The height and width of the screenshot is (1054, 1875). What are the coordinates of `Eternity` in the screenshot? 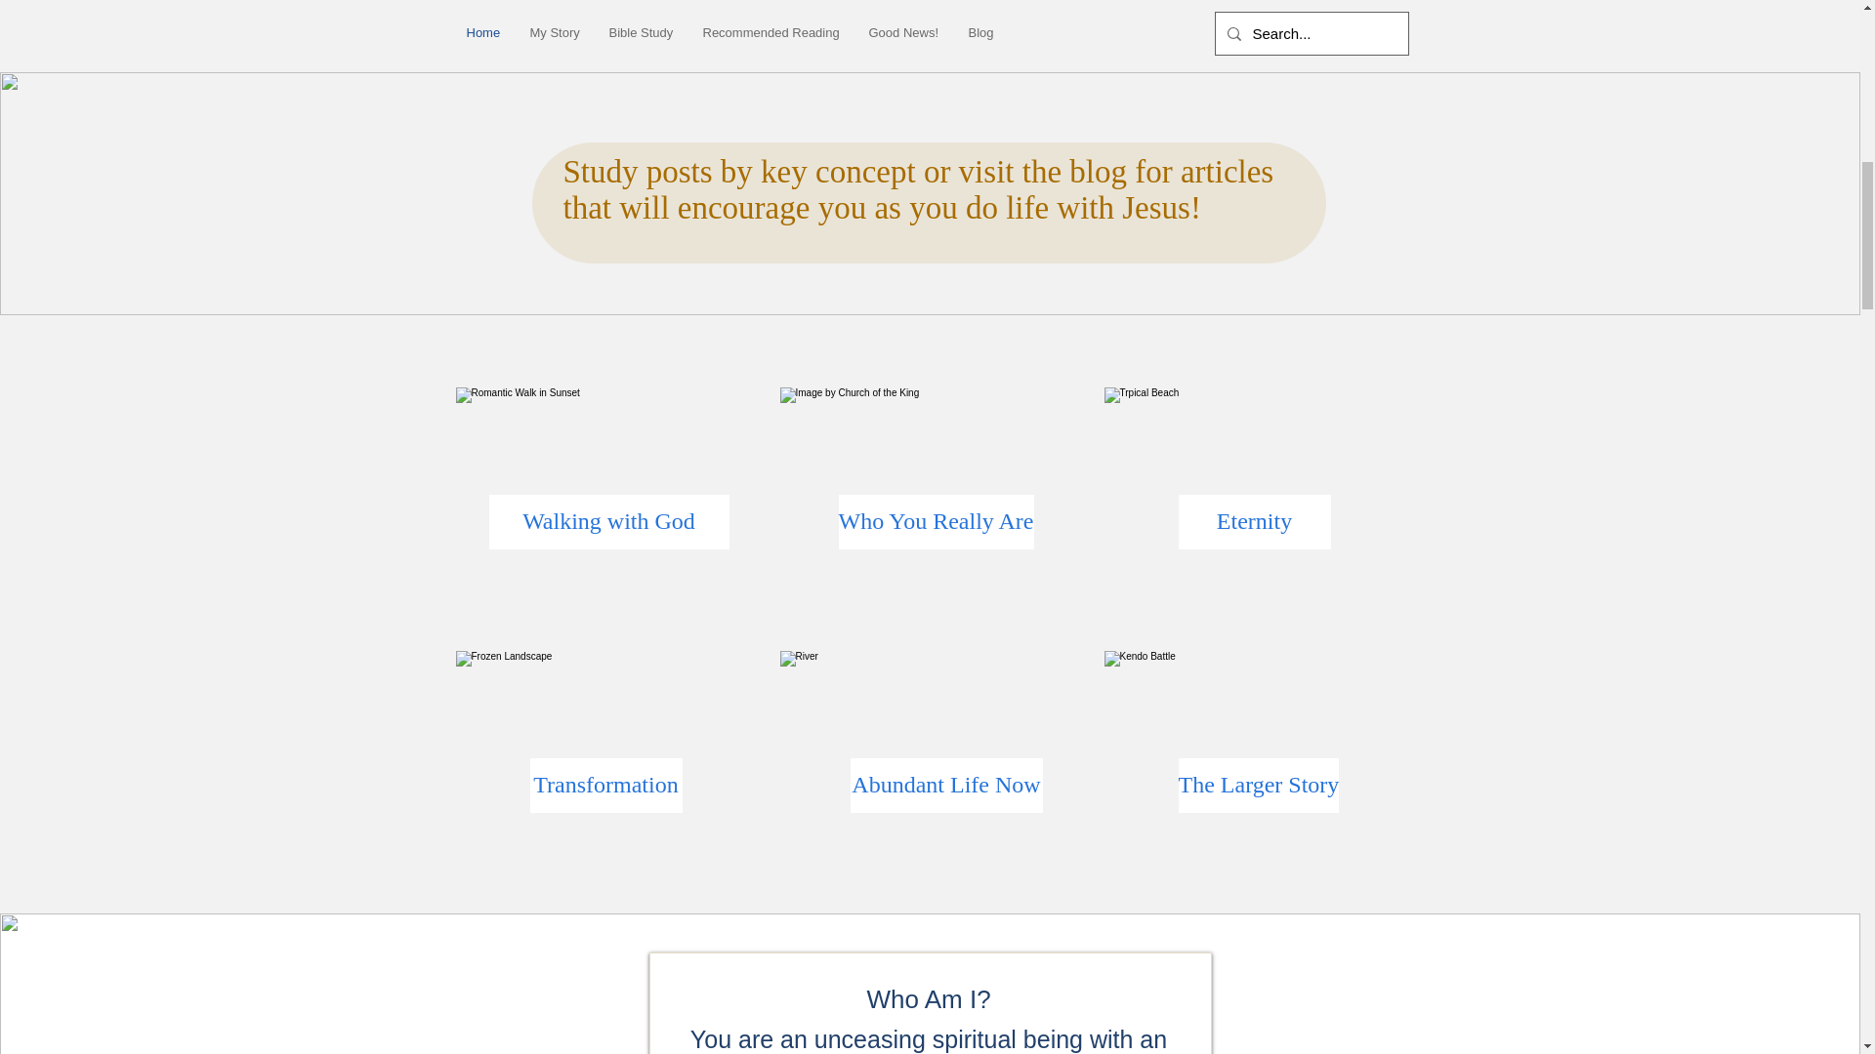 It's located at (1253, 521).